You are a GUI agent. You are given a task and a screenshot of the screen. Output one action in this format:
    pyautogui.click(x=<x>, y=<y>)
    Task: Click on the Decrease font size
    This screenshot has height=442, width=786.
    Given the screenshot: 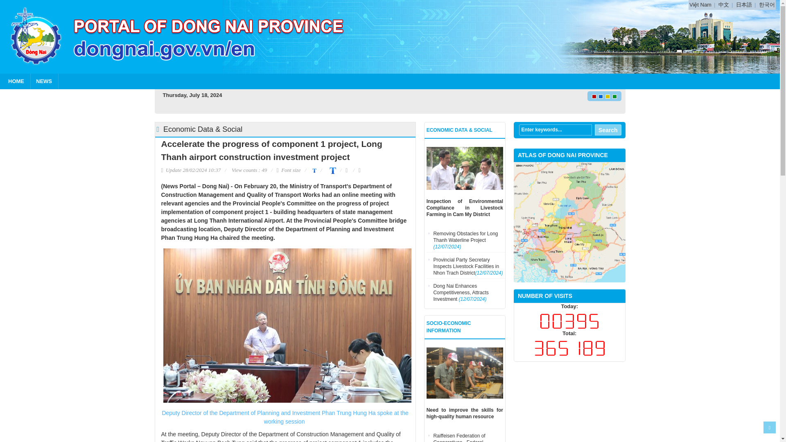 What is the action you would take?
    pyautogui.click(x=314, y=170)
    